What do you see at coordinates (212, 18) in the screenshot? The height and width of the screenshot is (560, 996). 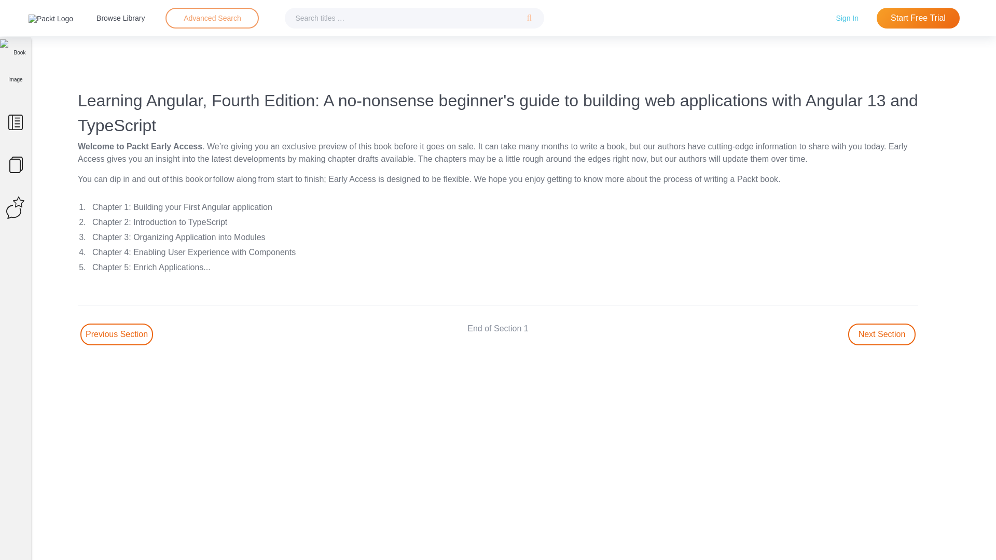 I see `Advanced Search` at bounding box center [212, 18].